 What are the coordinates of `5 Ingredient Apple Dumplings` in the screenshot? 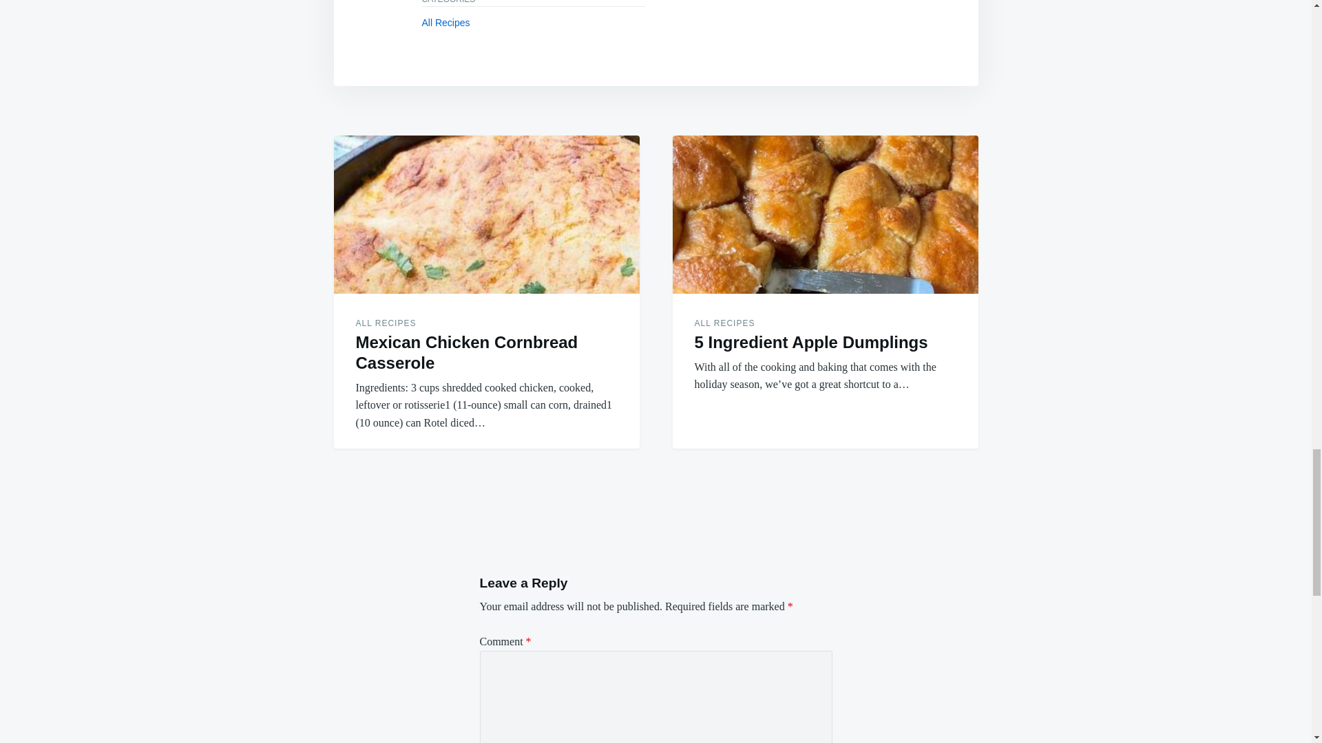 It's located at (811, 341).